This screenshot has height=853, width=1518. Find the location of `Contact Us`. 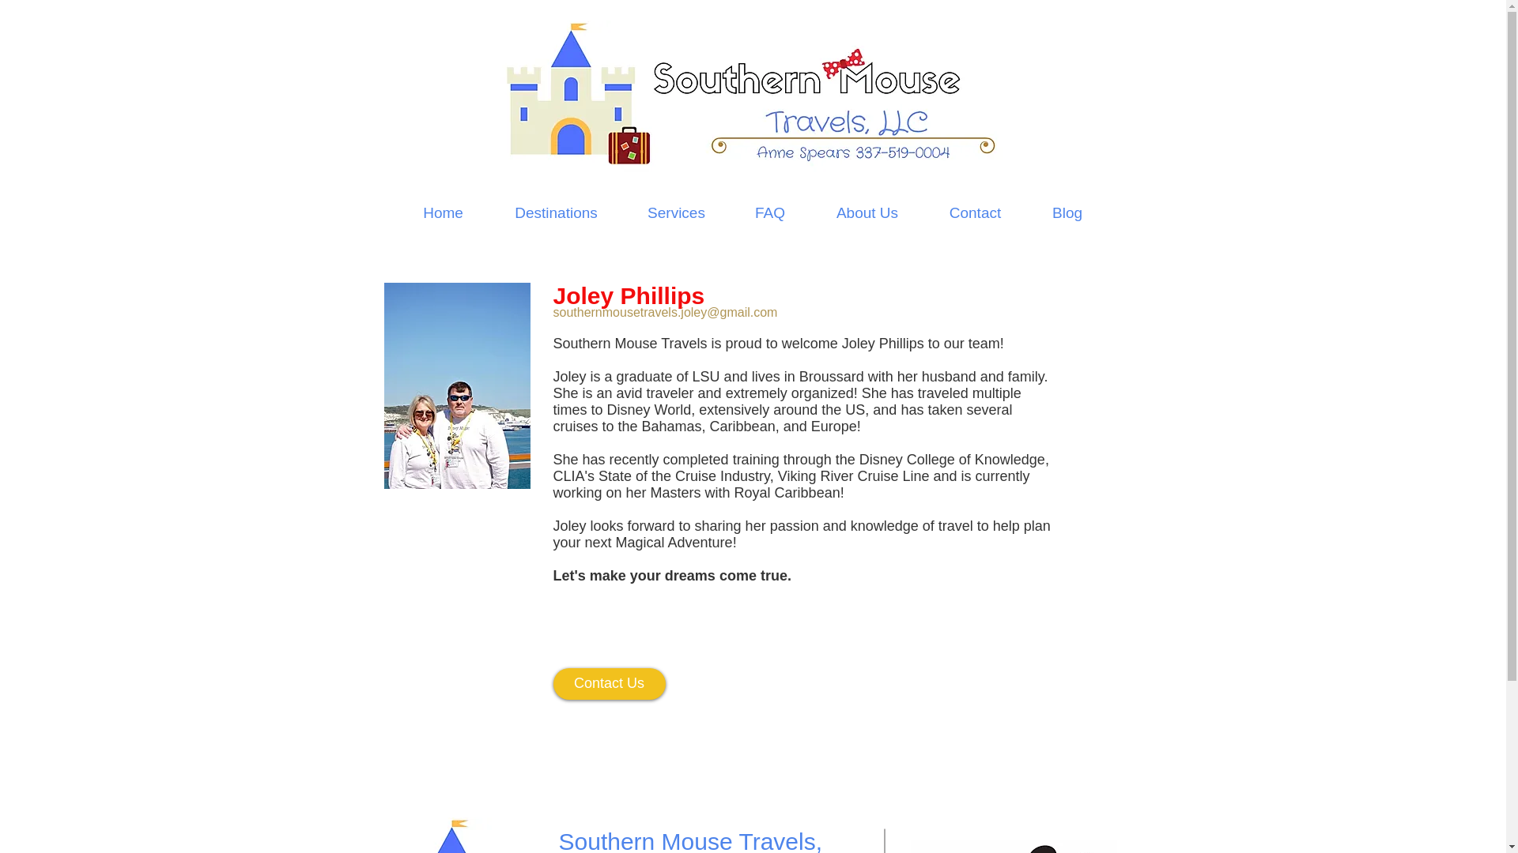

Contact Us is located at coordinates (610, 683).